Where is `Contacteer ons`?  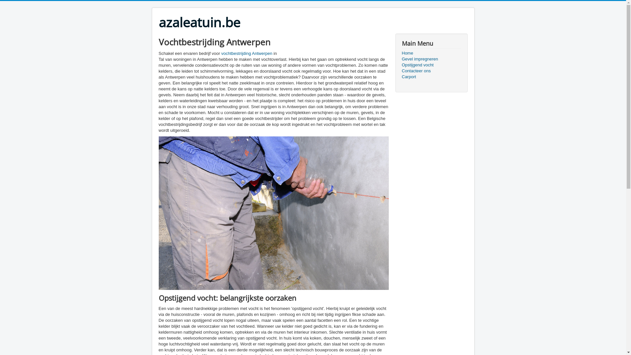
Contacteer ons is located at coordinates (431, 71).